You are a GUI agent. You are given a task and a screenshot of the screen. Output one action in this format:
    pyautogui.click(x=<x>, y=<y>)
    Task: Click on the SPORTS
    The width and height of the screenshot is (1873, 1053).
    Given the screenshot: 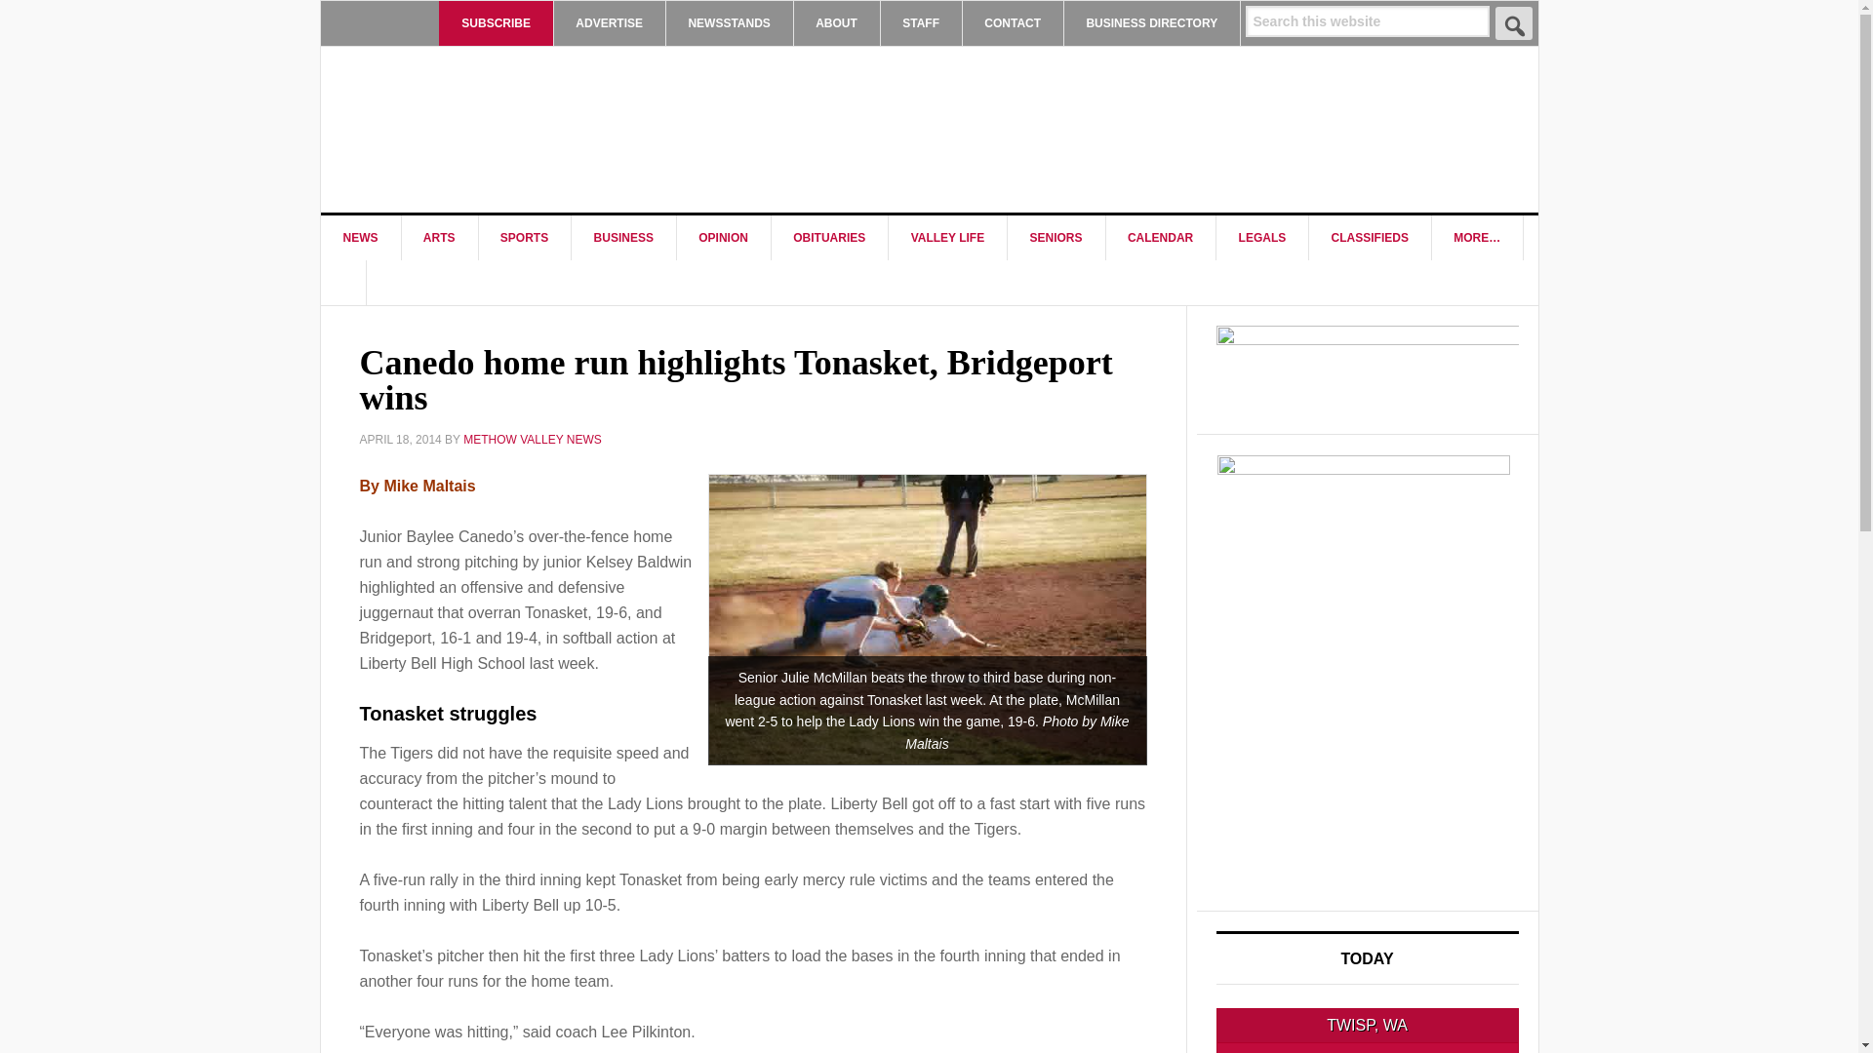 What is the action you would take?
    pyautogui.click(x=524, y=238)
    